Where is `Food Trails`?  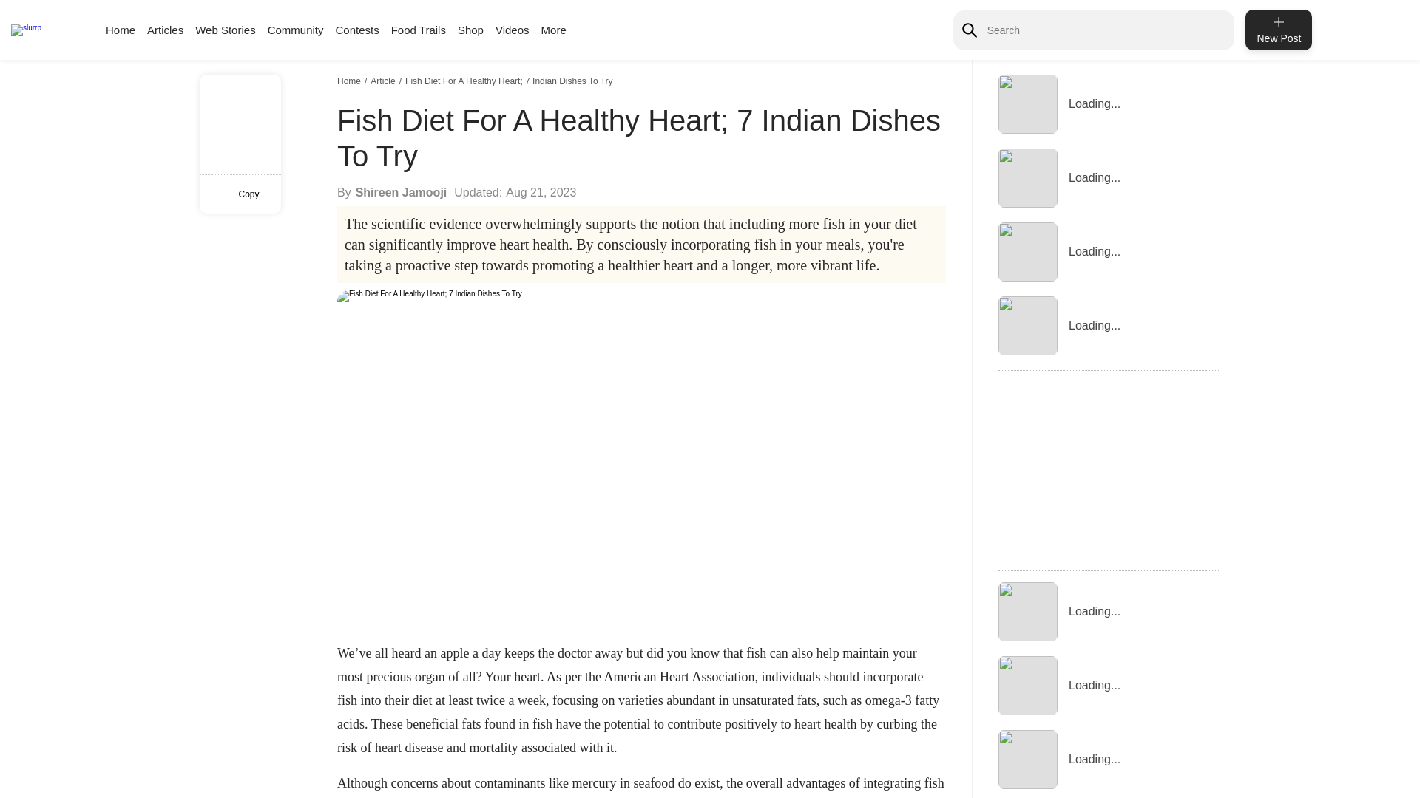 Food Trails is located at coordinates (419, 30).